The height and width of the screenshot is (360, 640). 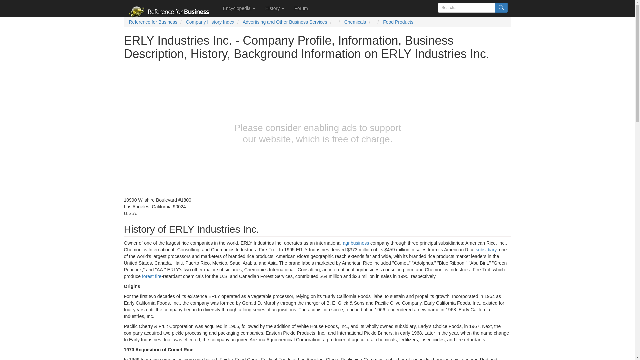 I want to click on View 'agribusiness' definition from Wikipedia, so click(x=356, y=243).